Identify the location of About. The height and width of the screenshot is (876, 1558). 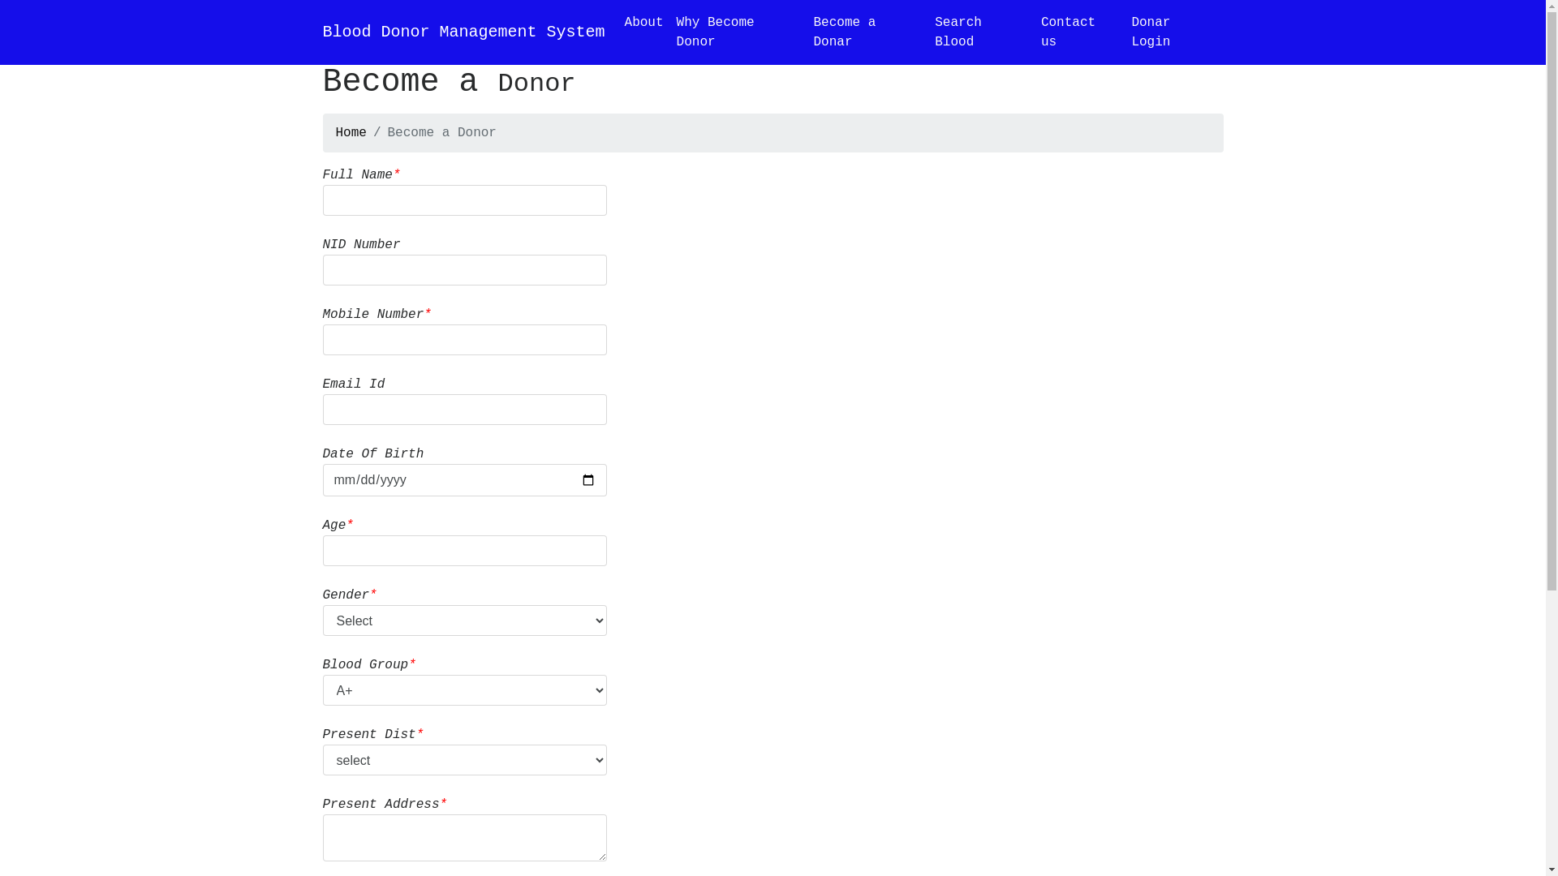
(644, 23).